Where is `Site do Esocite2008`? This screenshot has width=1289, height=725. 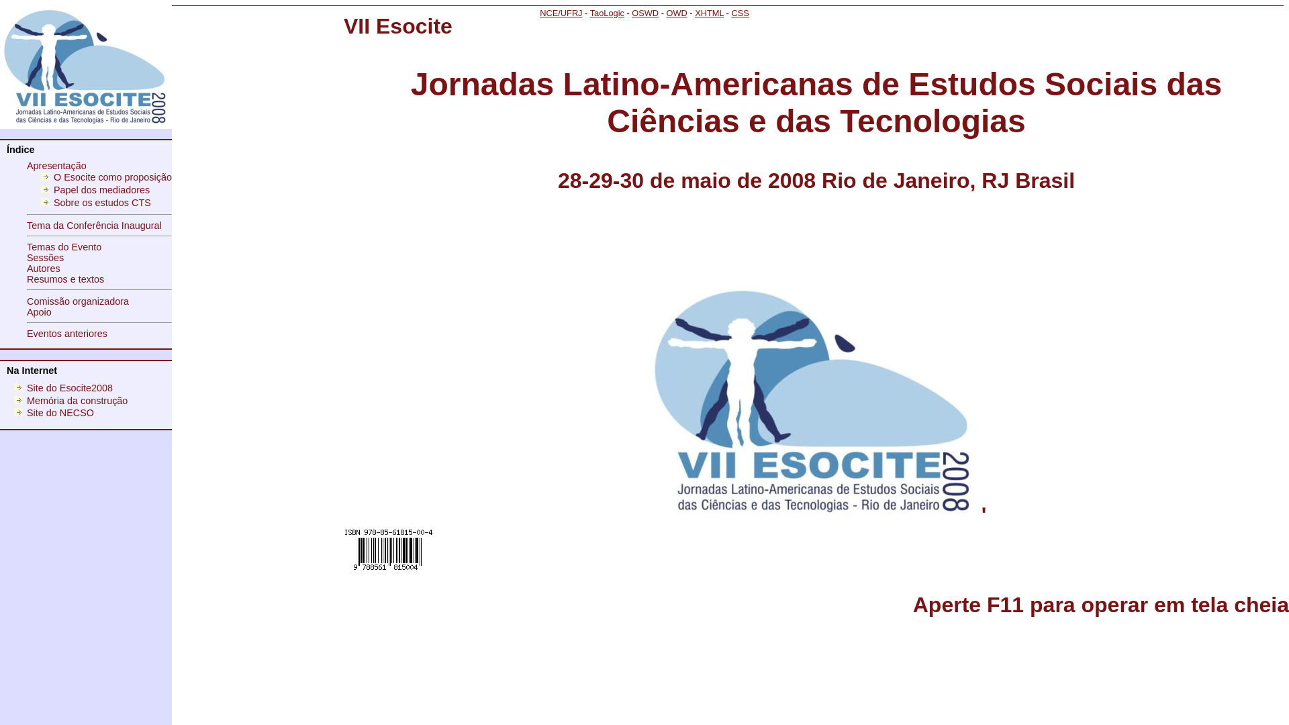 Site do Esocite2008 is located at coordinates (70, 388).